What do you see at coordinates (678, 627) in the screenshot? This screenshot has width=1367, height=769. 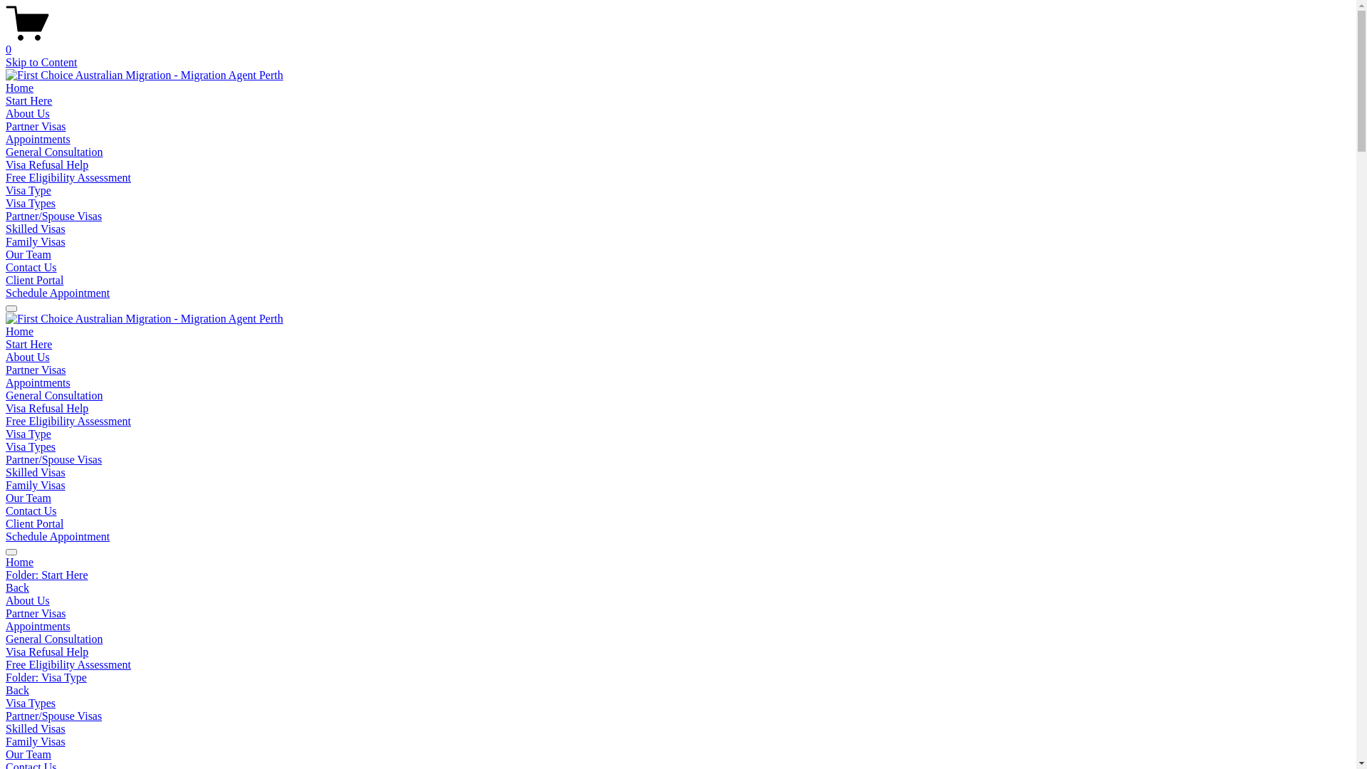 I see `Appointments` at bounding box center [678, 627].